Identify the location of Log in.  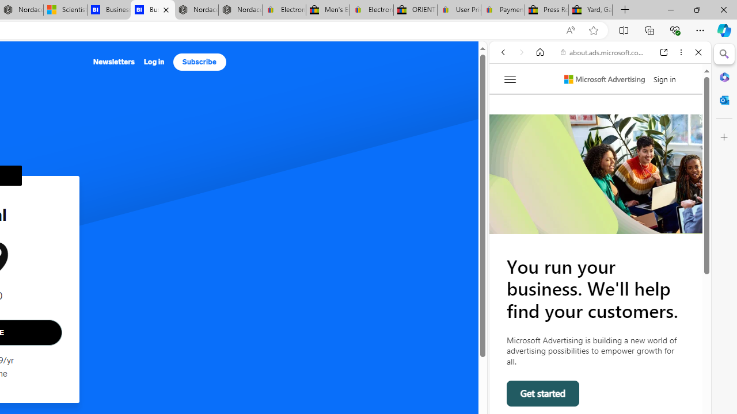
(154, 62).